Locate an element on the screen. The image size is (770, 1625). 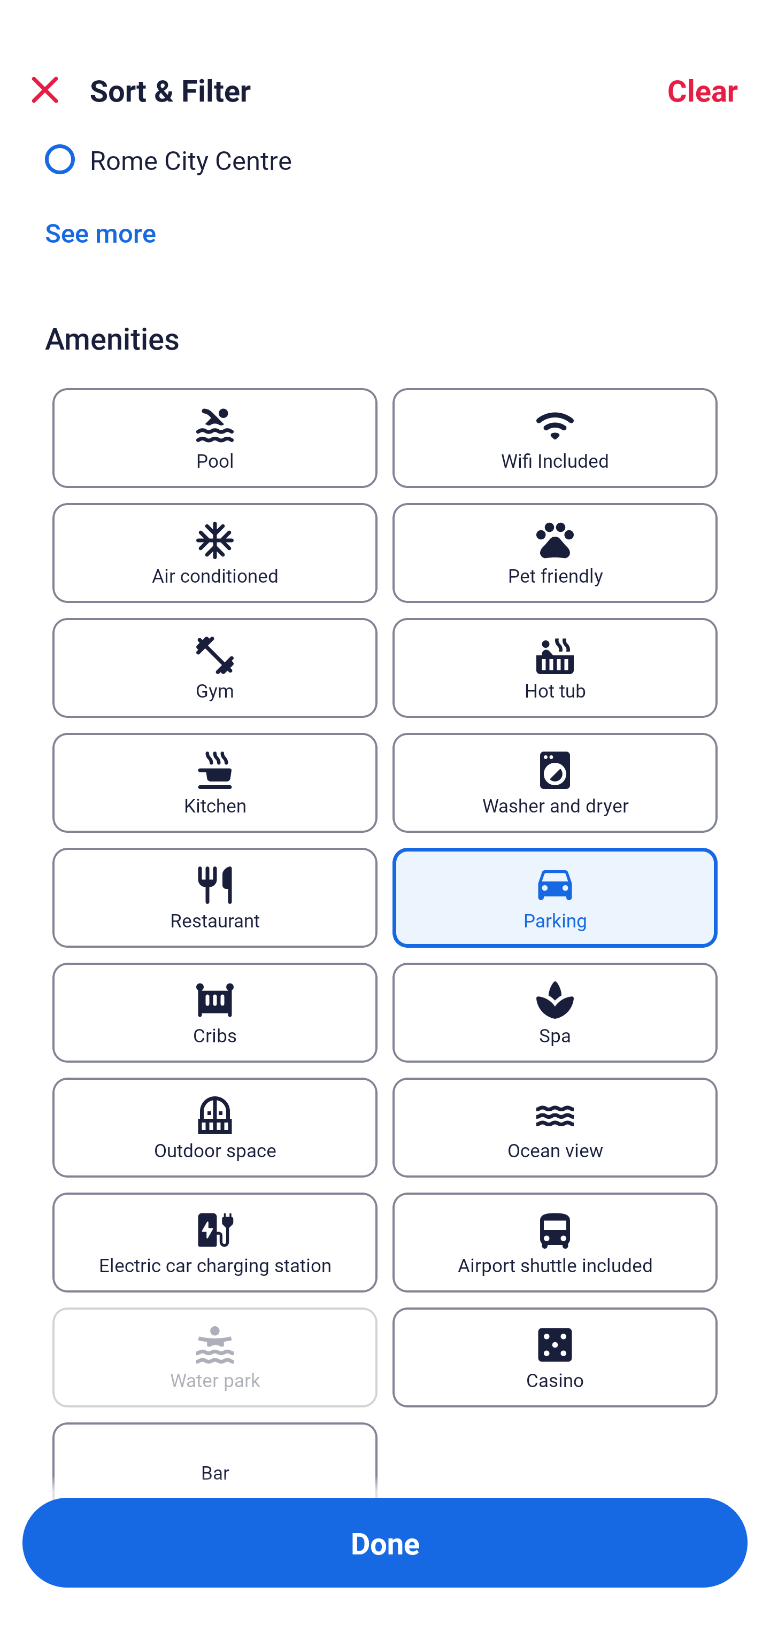
Parking is located at coordinates (555, 897).